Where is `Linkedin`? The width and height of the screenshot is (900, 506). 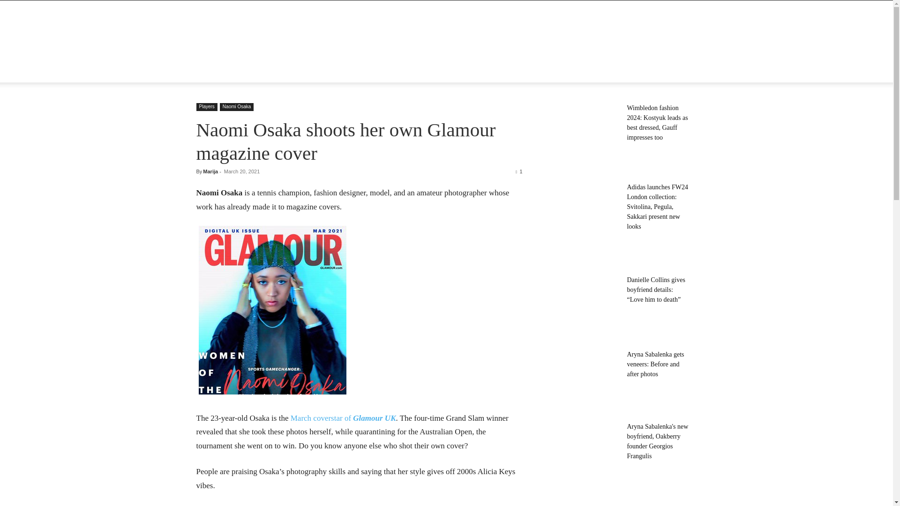
Linkedin is located at coordinates (649, 71).